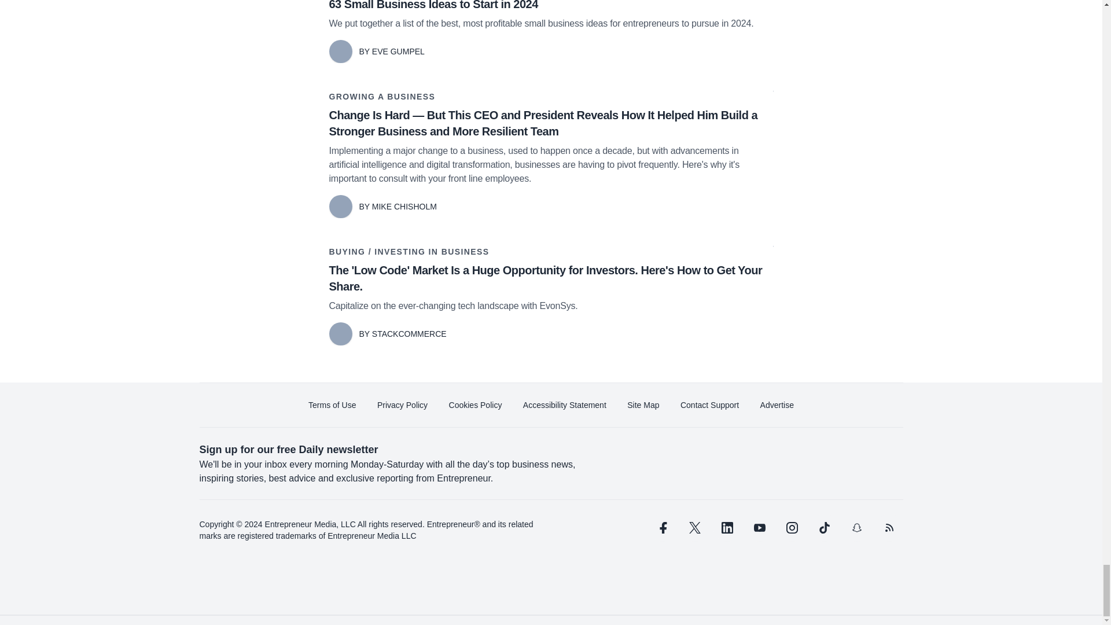 This screenshot has height=625, width=1111. What do you see at coordinates (759, 528) in the screenshot?
I see `youtube` at bounding box center [759, 528].